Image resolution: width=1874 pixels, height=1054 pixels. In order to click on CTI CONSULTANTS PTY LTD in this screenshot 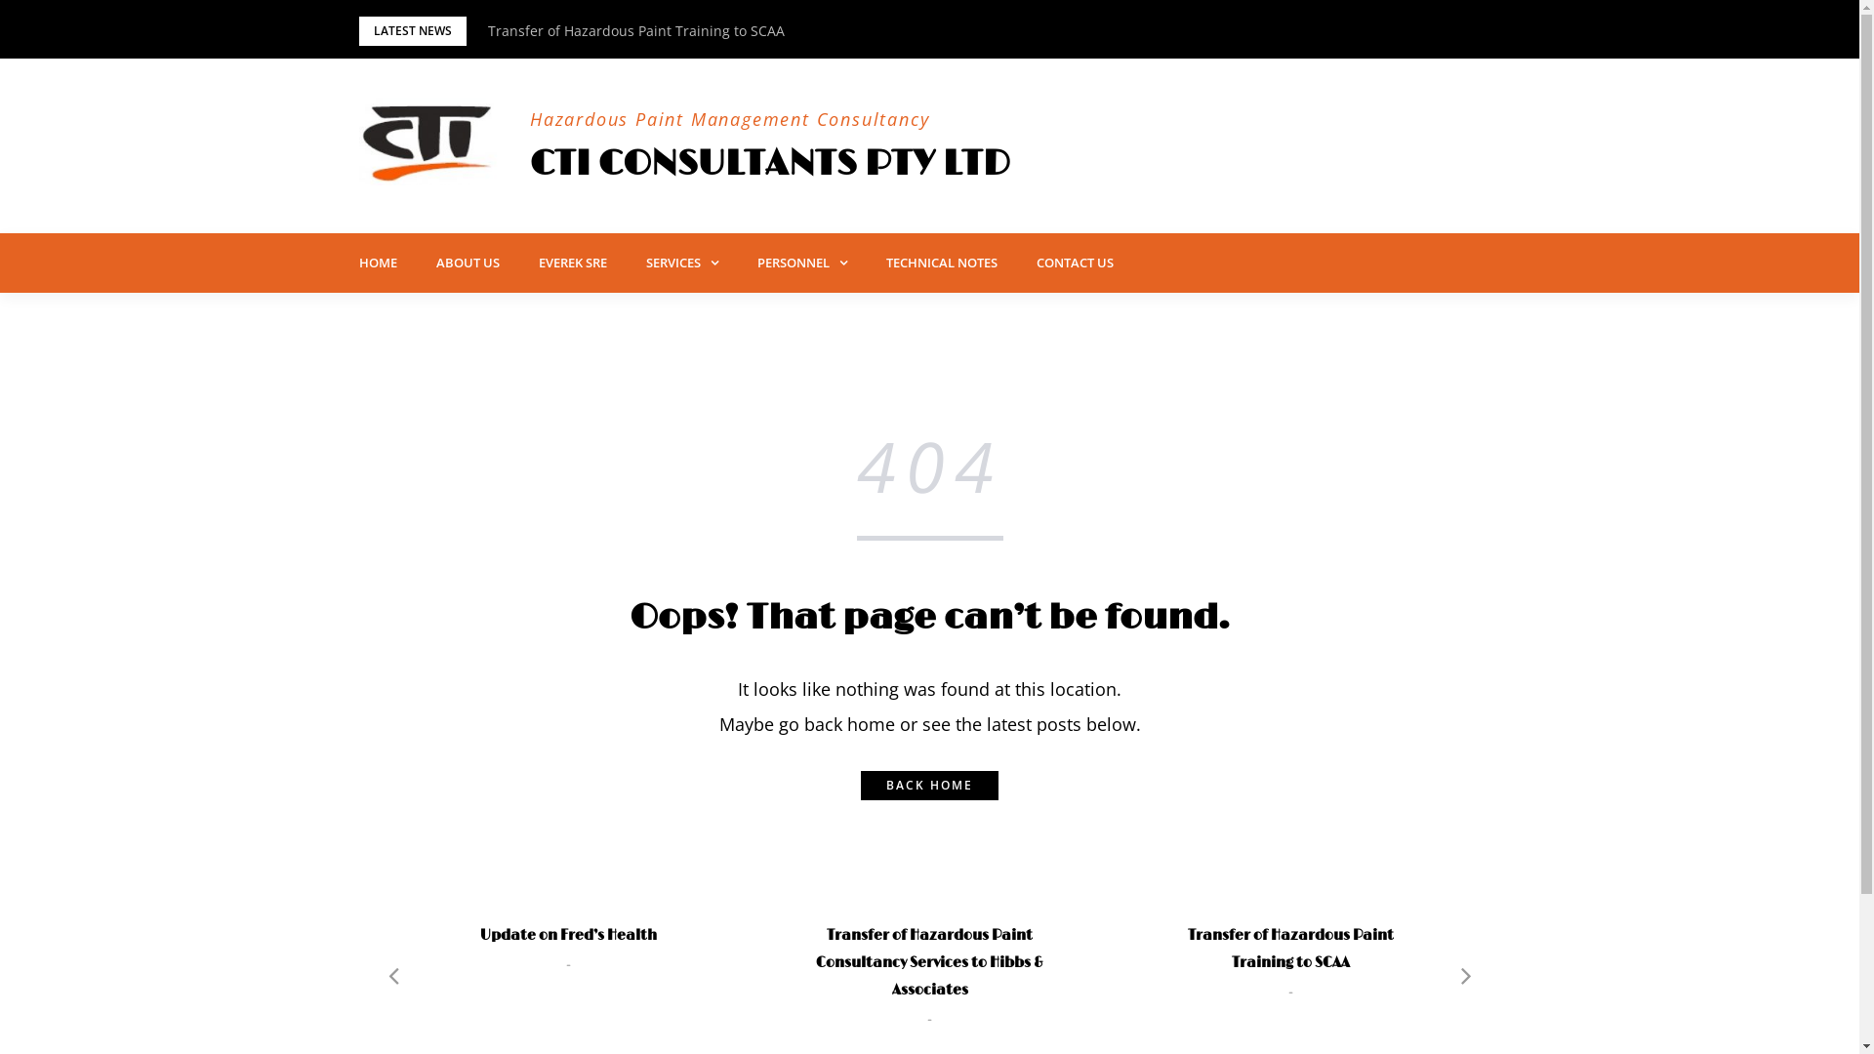, I will do `click(770, 164)`.